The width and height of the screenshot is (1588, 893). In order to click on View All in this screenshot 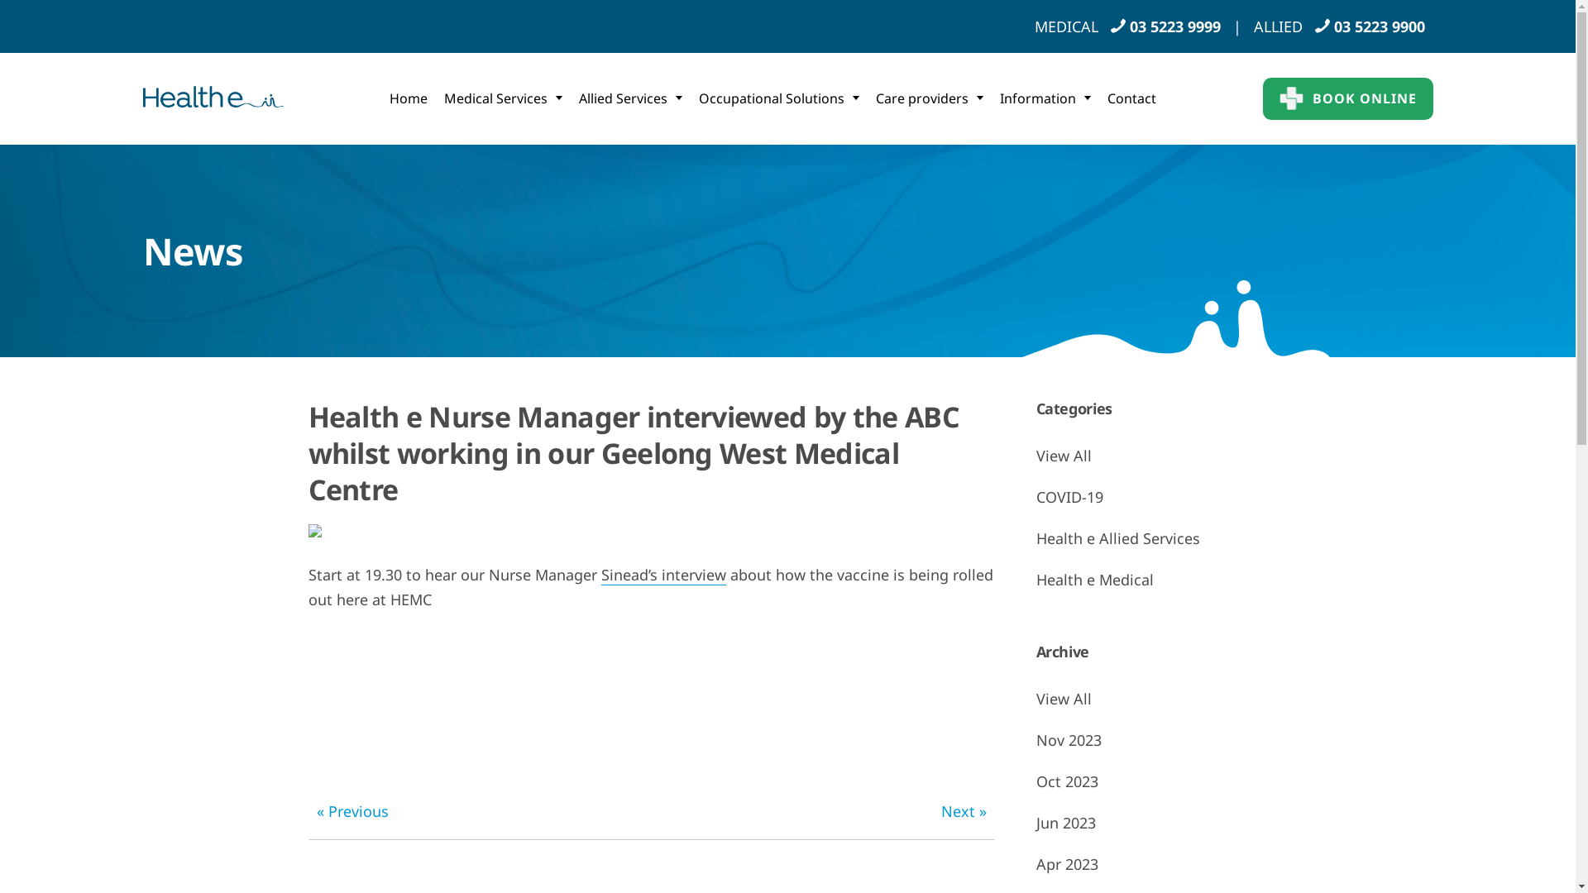, I will do `click(1151, 456)`.